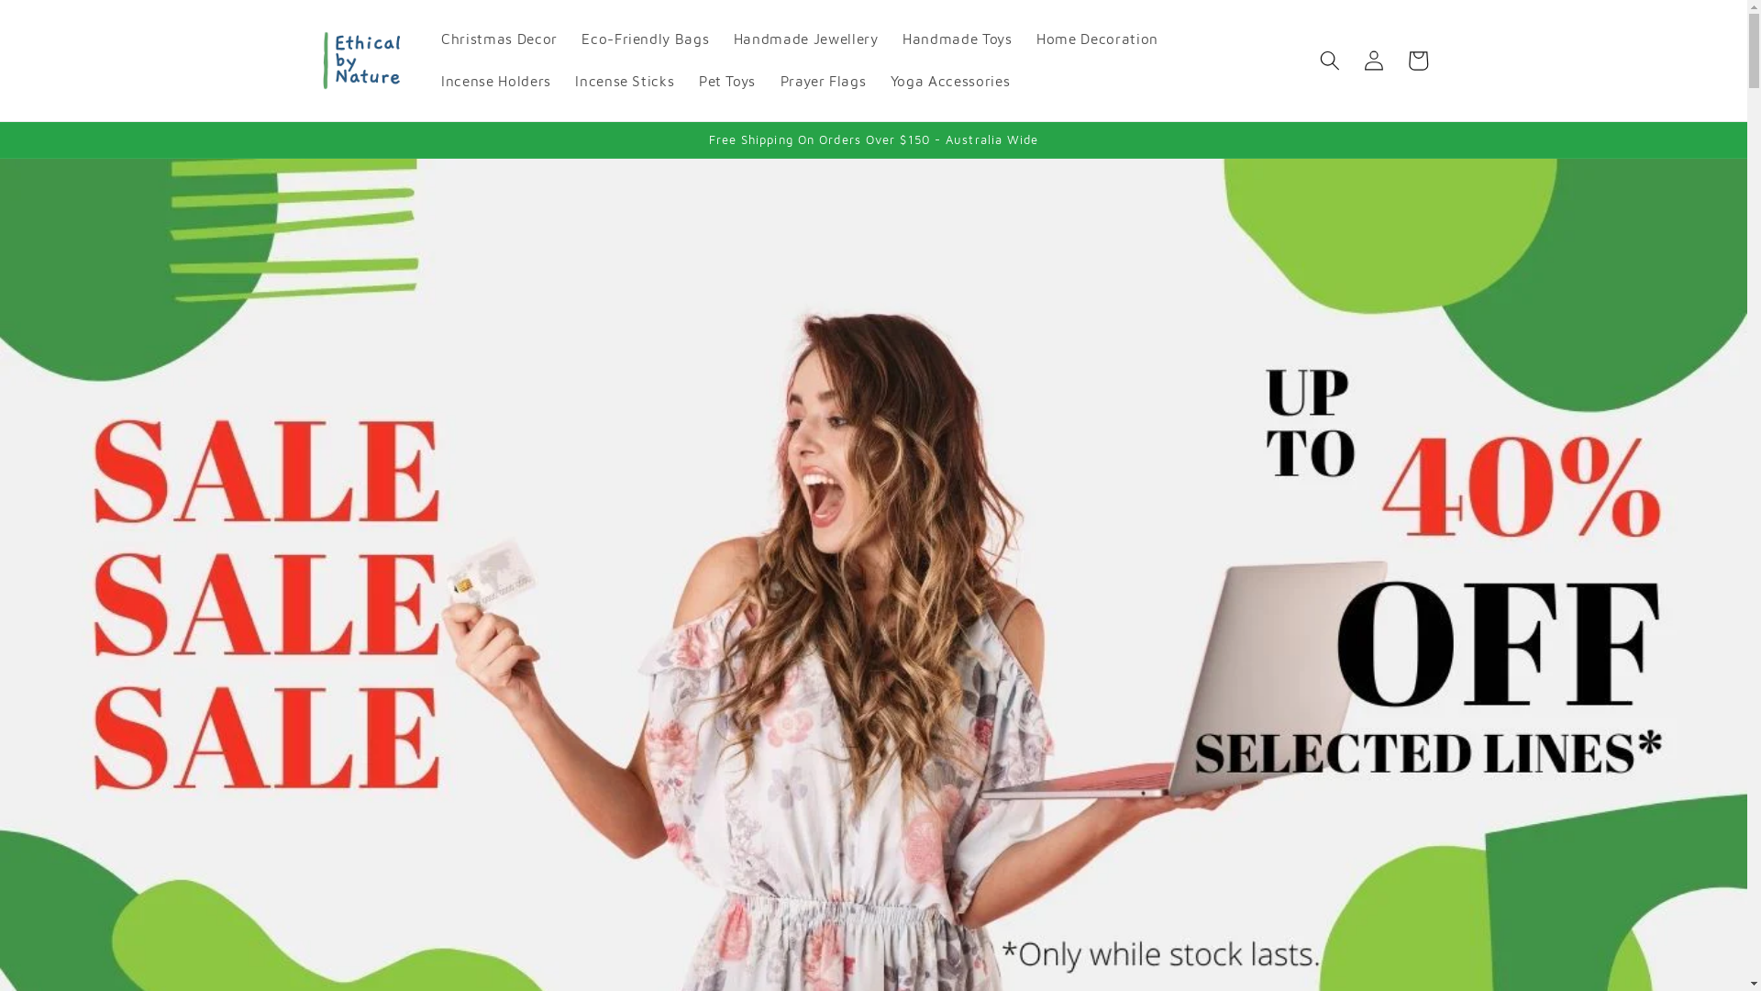  Describe the element at coordinates (496, 82) in the screenshot. I see `Incense Holders` at that location.